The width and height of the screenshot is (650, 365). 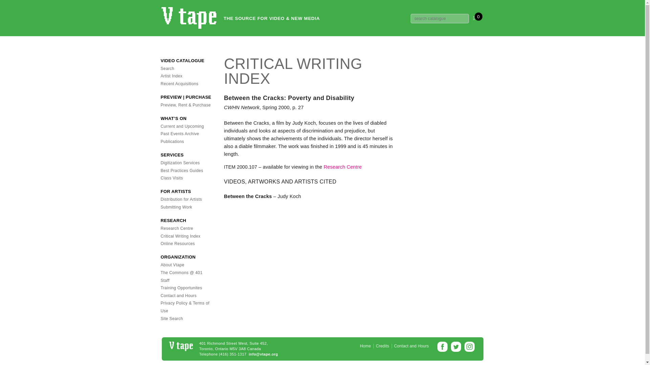 What do you see at coordinates (343, 167) in the screenshot?
I see `Research Centre` at bounding box center [343, 167].